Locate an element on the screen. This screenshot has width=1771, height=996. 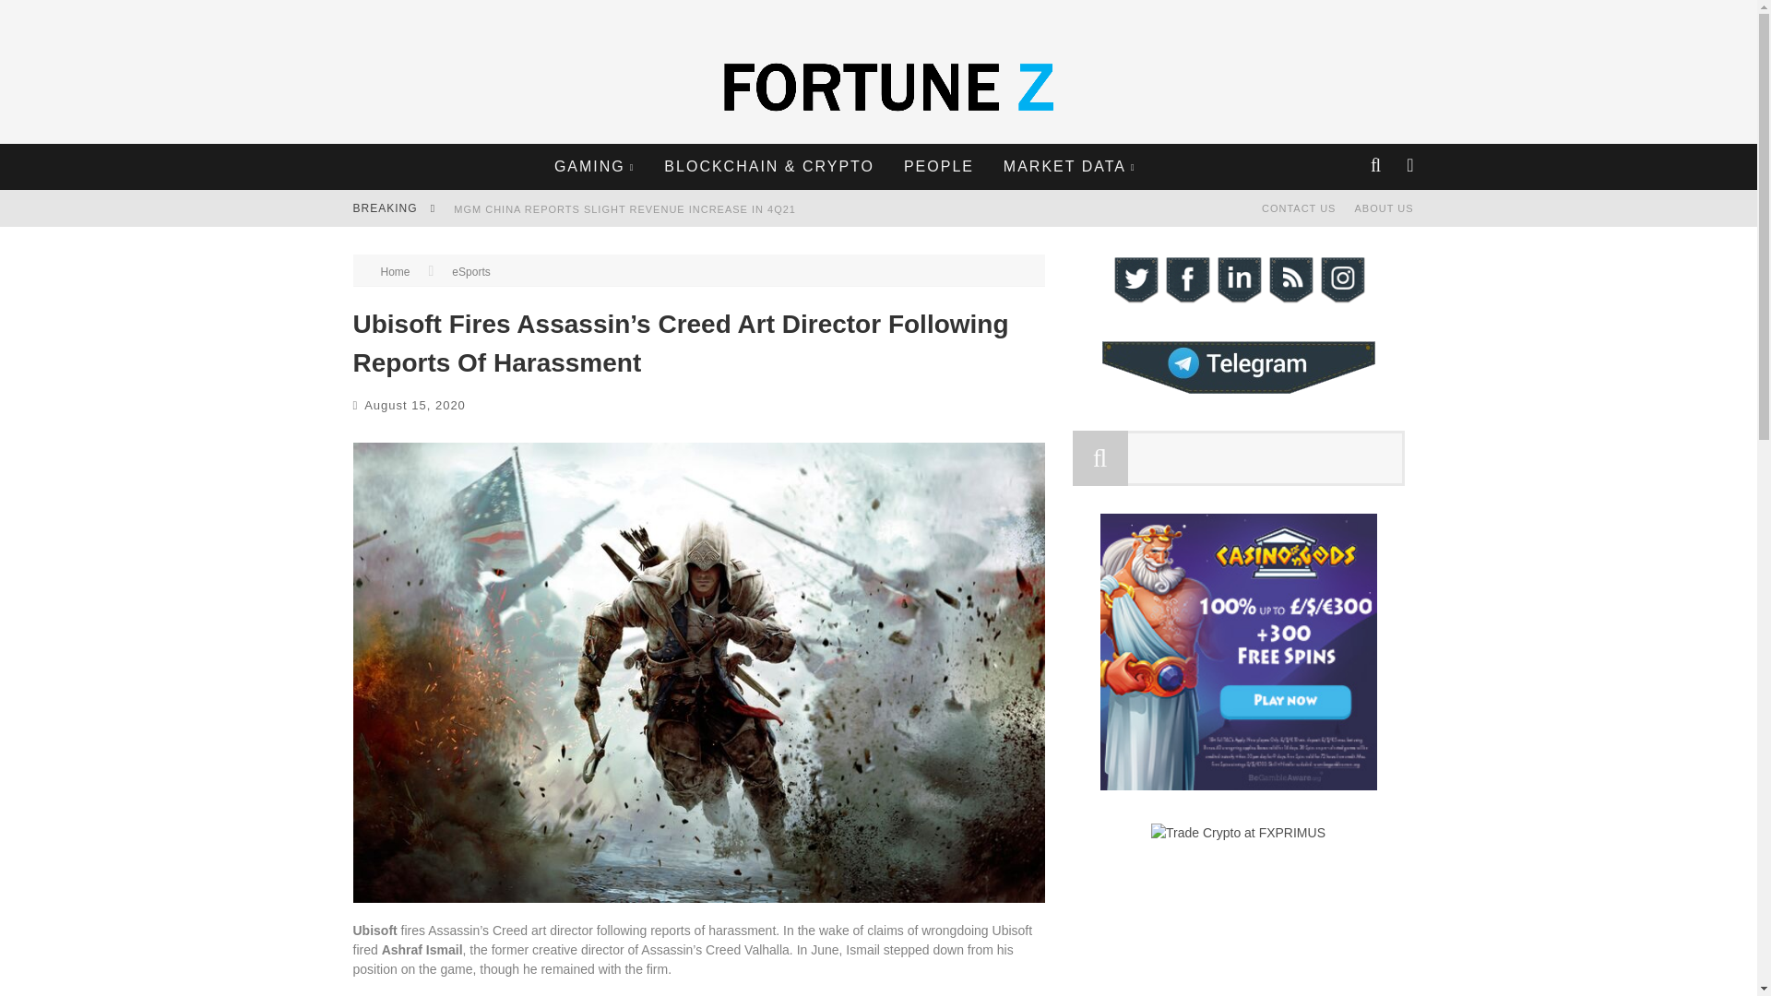
Log In is located at coordinates (877, 563).